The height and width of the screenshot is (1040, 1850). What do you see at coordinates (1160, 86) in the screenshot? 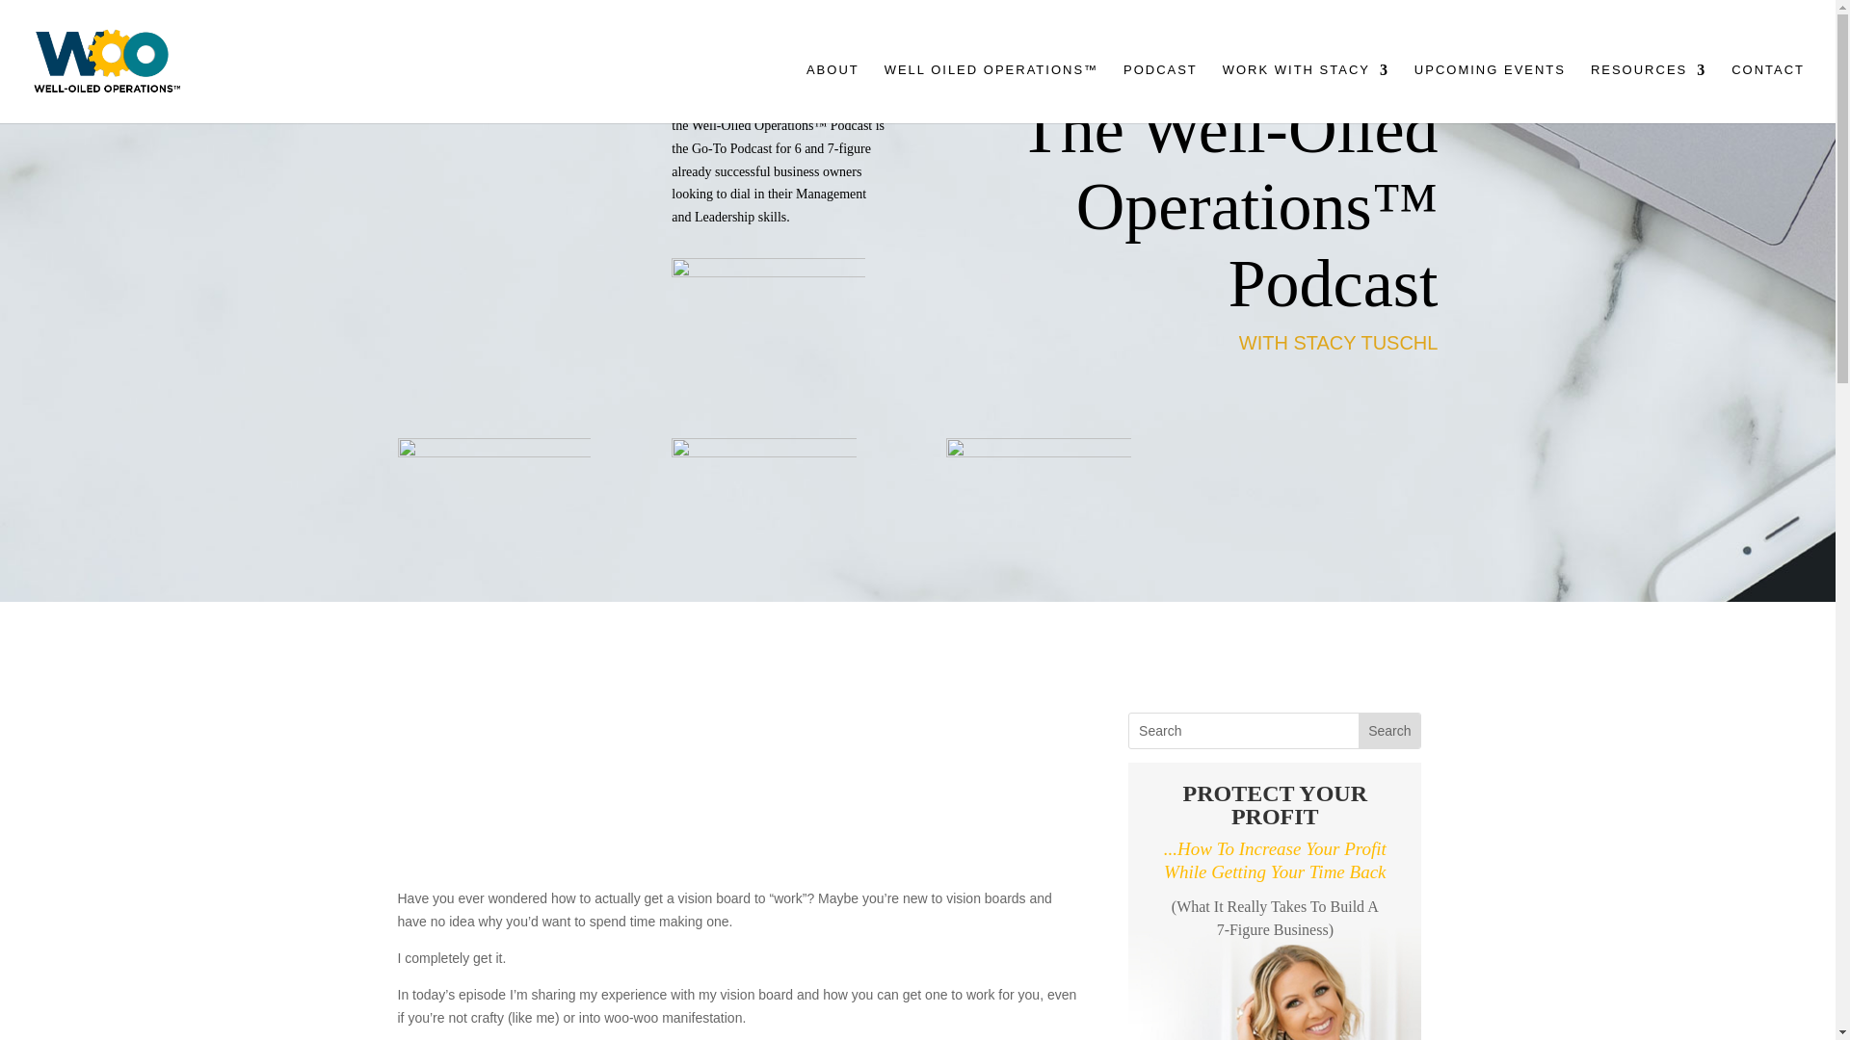
I see `PODCAST` at bounding box center [1160, 86].